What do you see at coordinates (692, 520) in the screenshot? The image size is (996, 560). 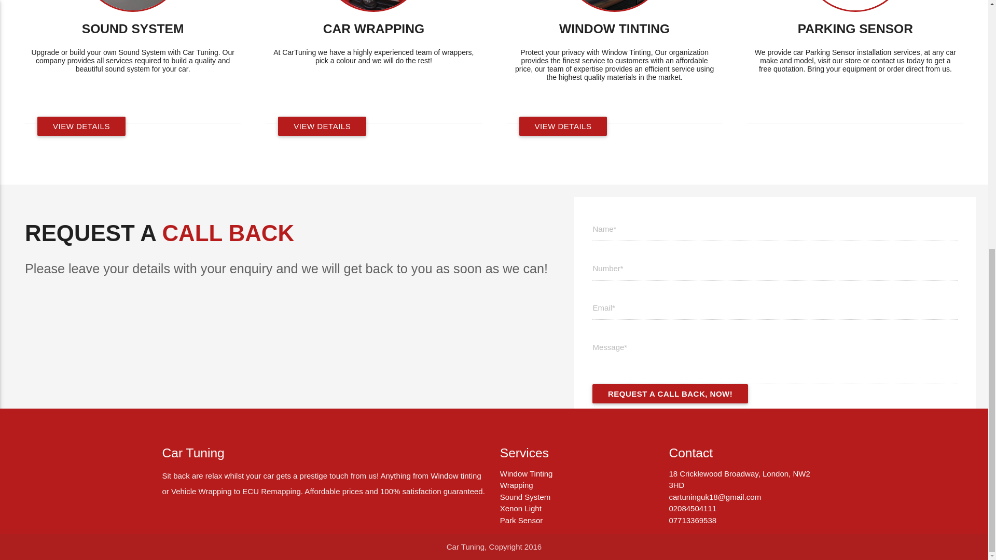 I see `07713369538` at bounding box center [692, 520].